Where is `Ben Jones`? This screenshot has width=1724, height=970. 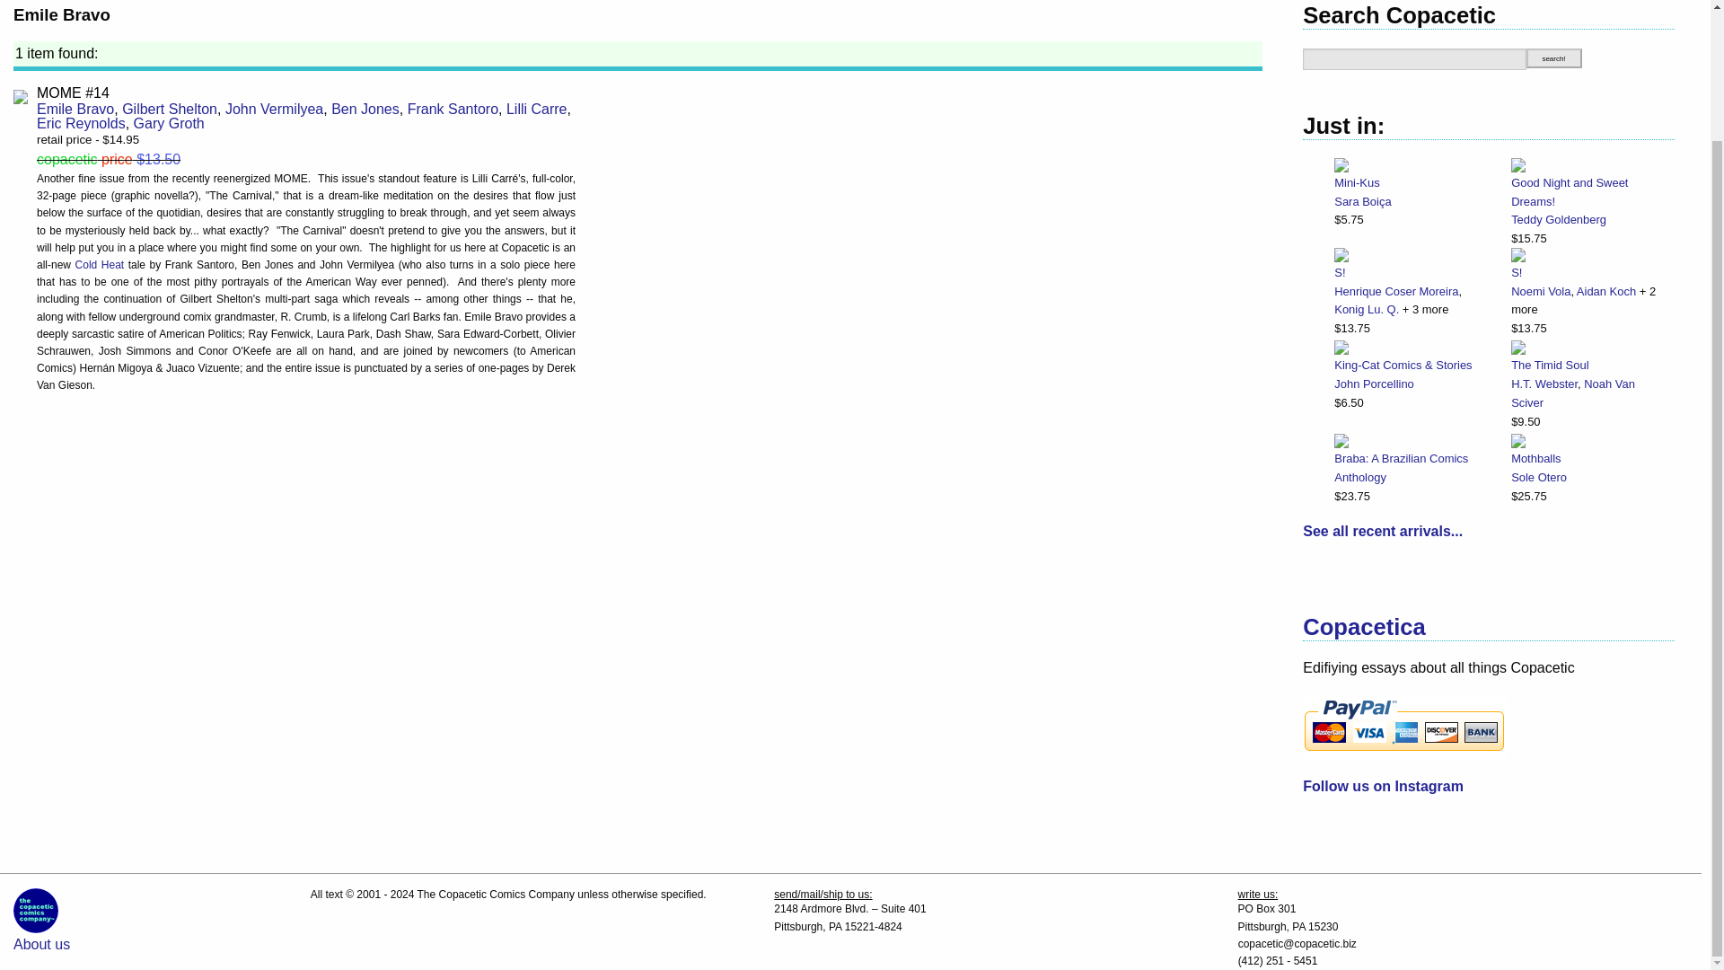 Ben Jones is located at coordinates (365, 109).